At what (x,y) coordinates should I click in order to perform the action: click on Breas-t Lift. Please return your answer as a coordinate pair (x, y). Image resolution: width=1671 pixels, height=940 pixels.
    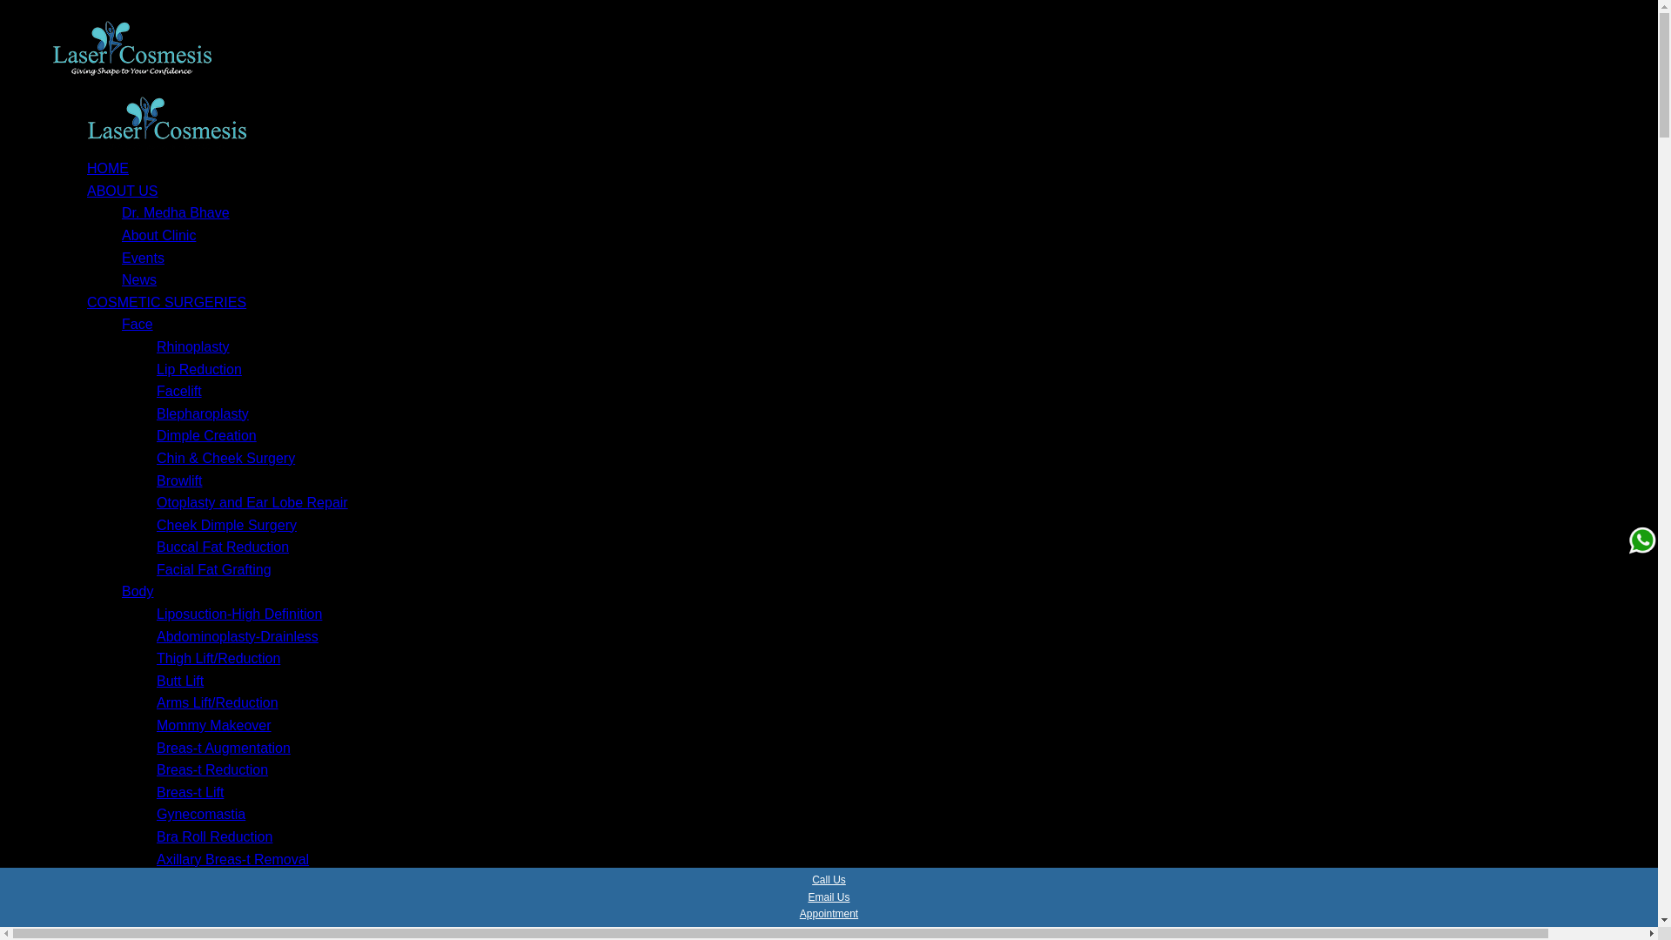
    Looking at the image, I should click on (190, 792).